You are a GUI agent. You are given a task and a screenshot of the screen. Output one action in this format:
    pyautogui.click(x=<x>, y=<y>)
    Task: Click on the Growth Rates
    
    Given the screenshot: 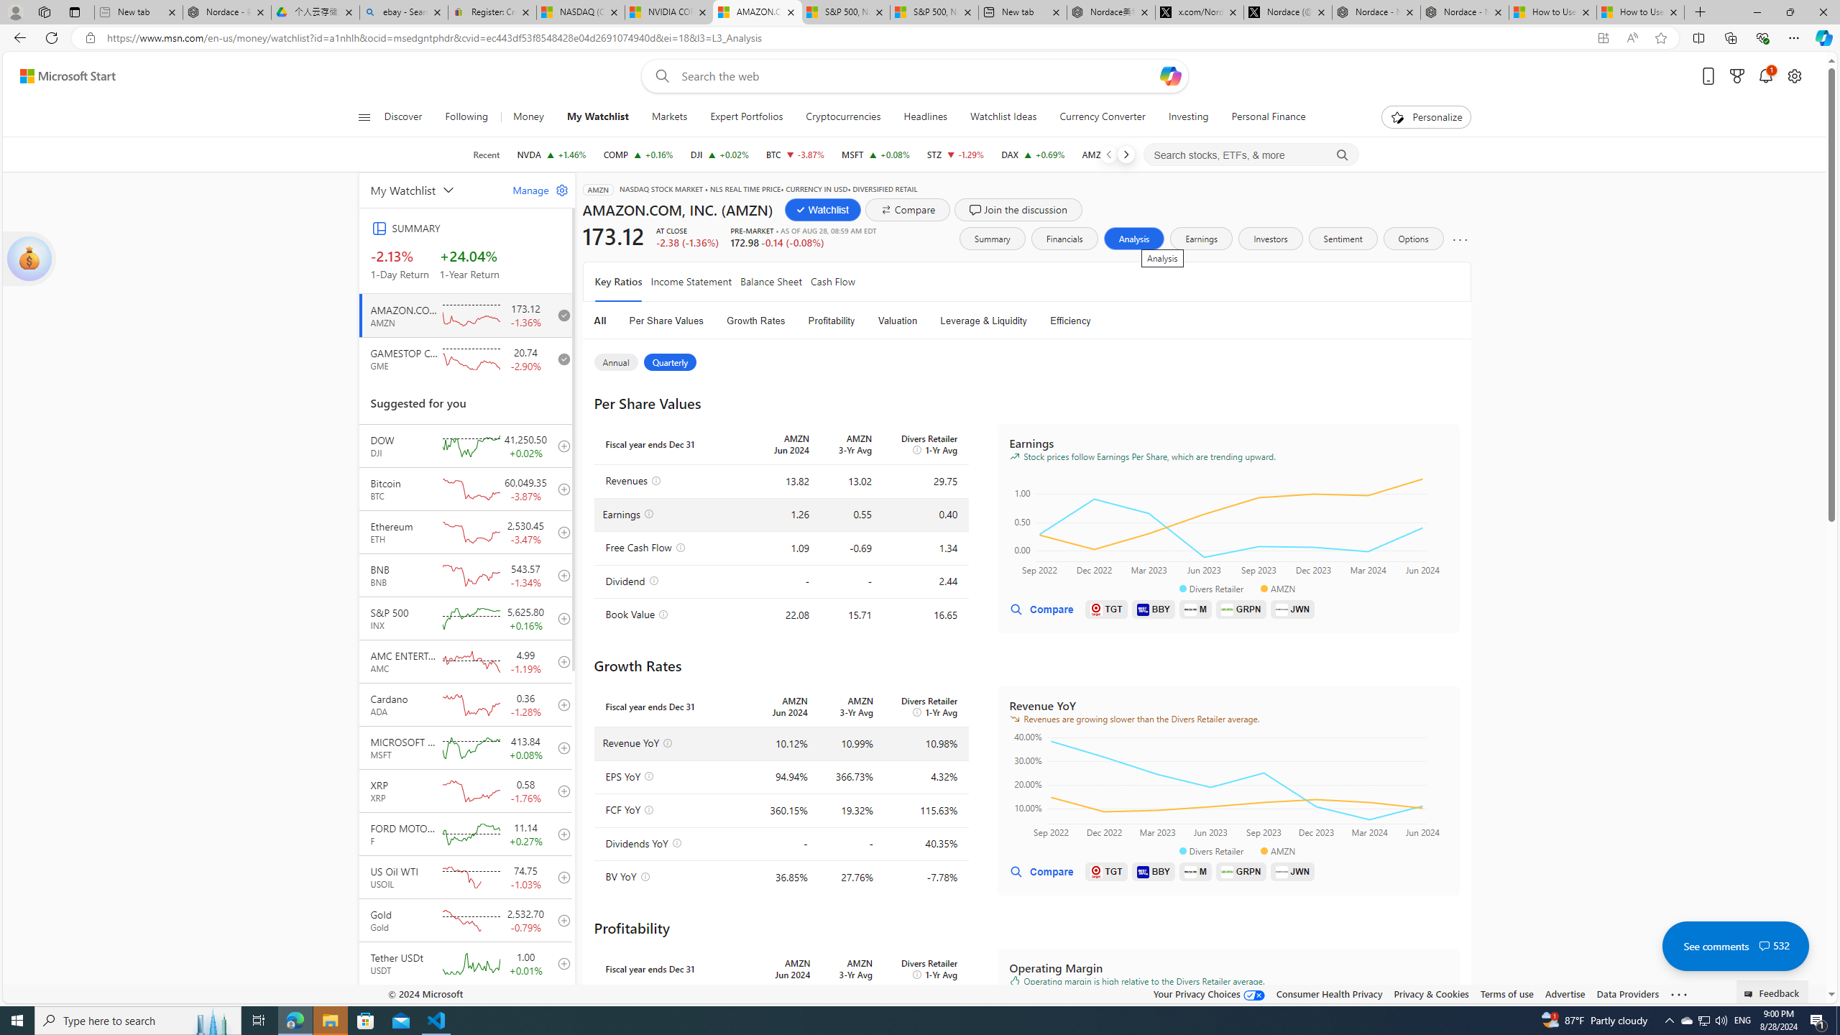 What is the action you would take?
    pyautogui.click(x=756, y=321)
    